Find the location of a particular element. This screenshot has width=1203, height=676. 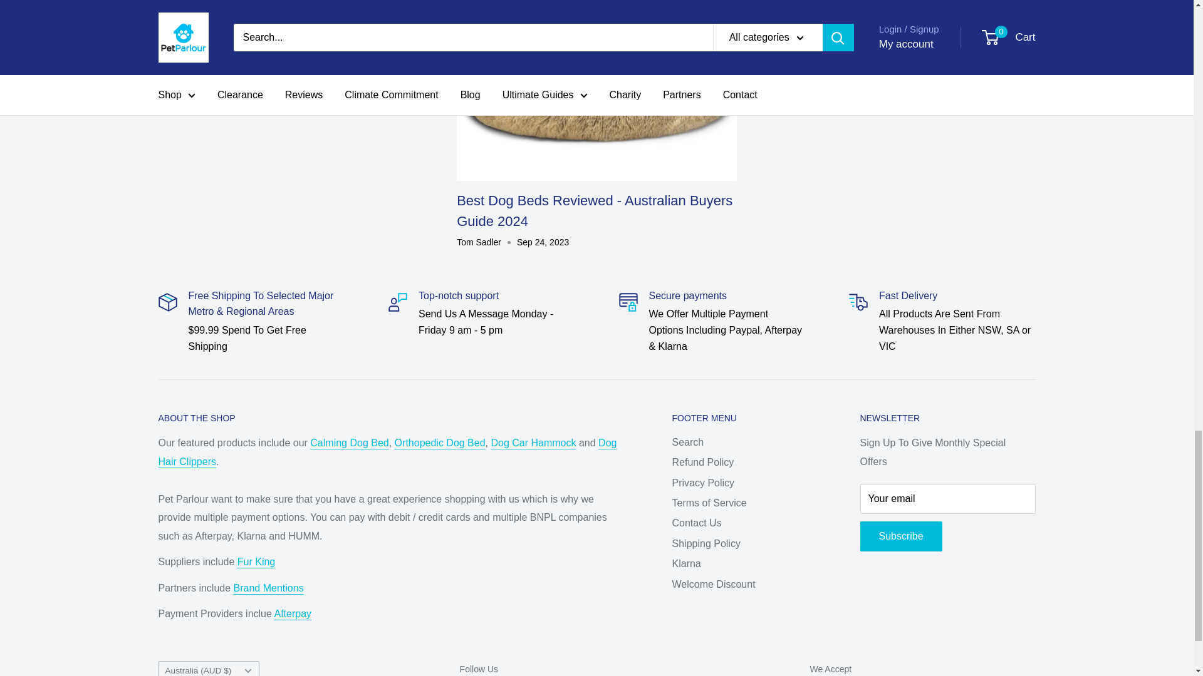

Orthopedic Dog Bed is located at coordinates (440, 443).